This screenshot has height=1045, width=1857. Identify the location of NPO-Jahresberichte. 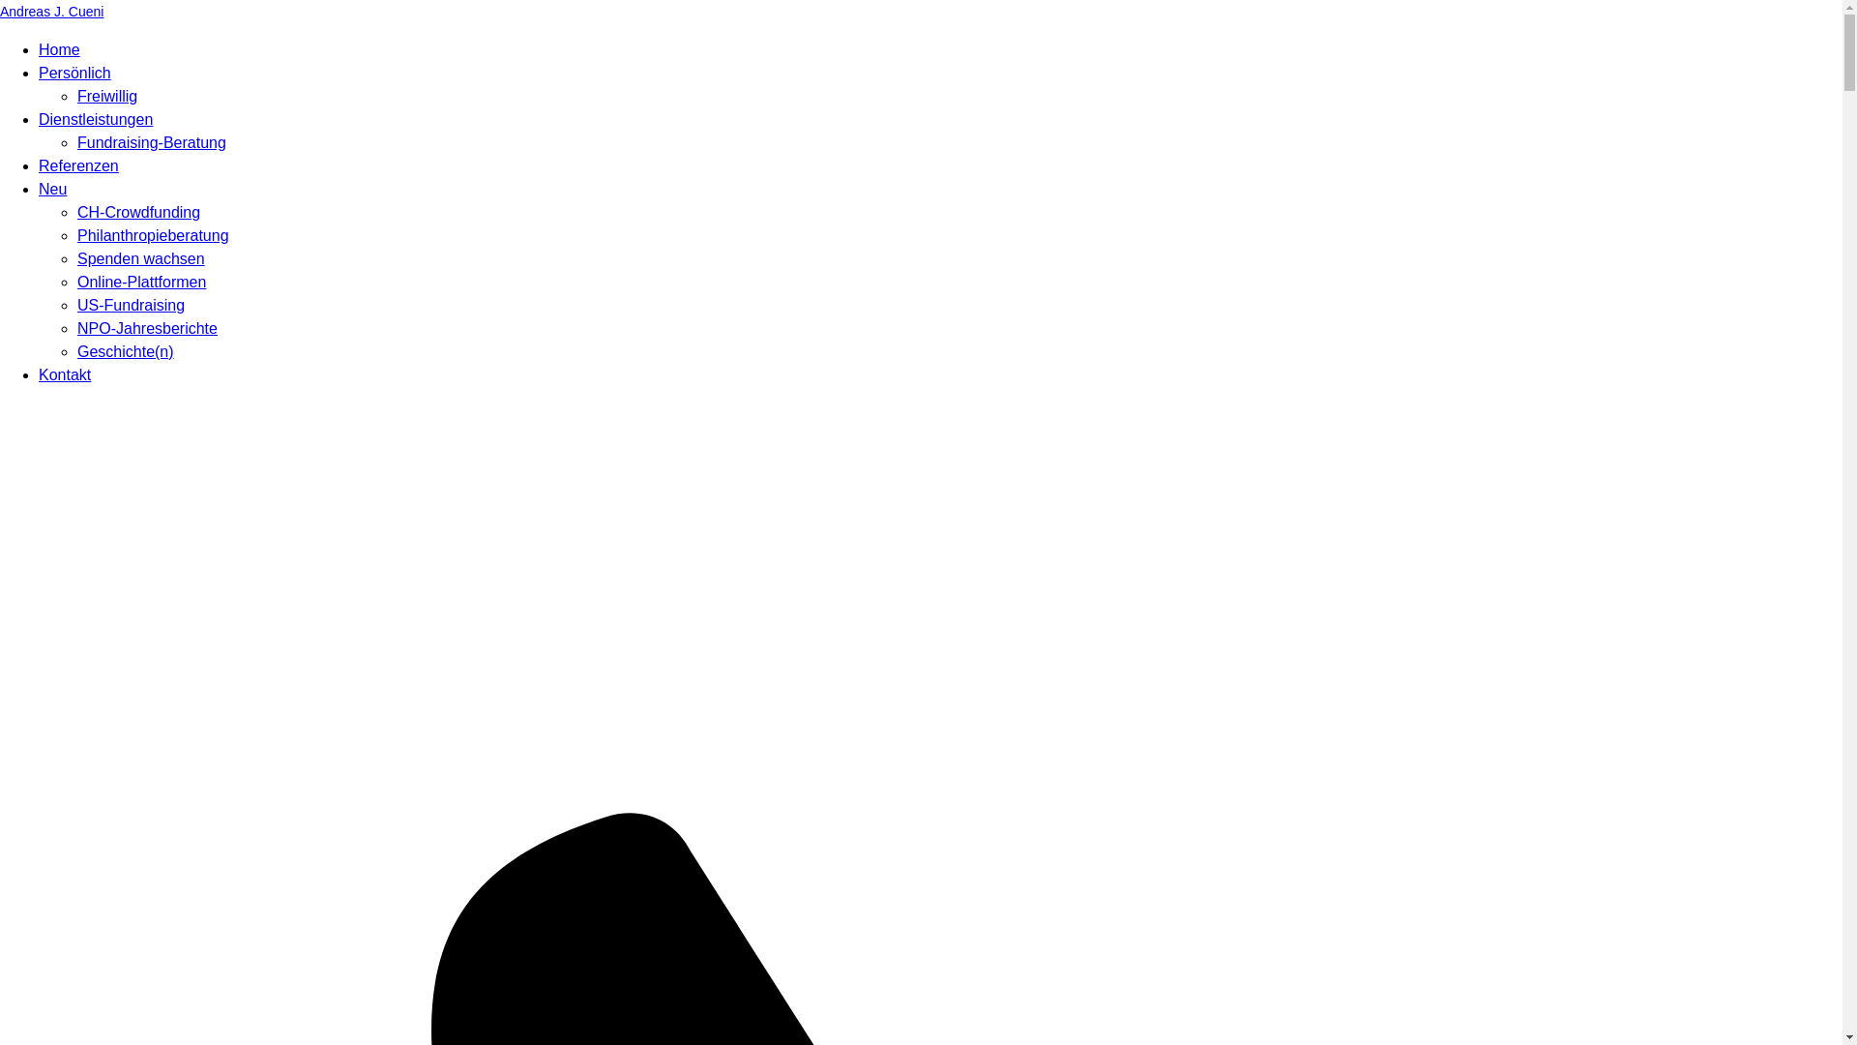
(147, 329).